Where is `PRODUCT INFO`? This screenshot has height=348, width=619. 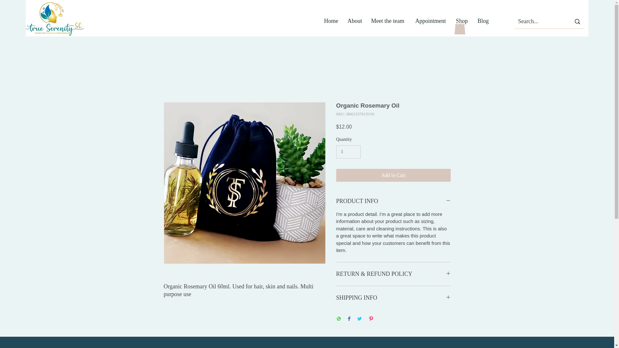
PRODUCT INFO is located at coordinates (393, 201).